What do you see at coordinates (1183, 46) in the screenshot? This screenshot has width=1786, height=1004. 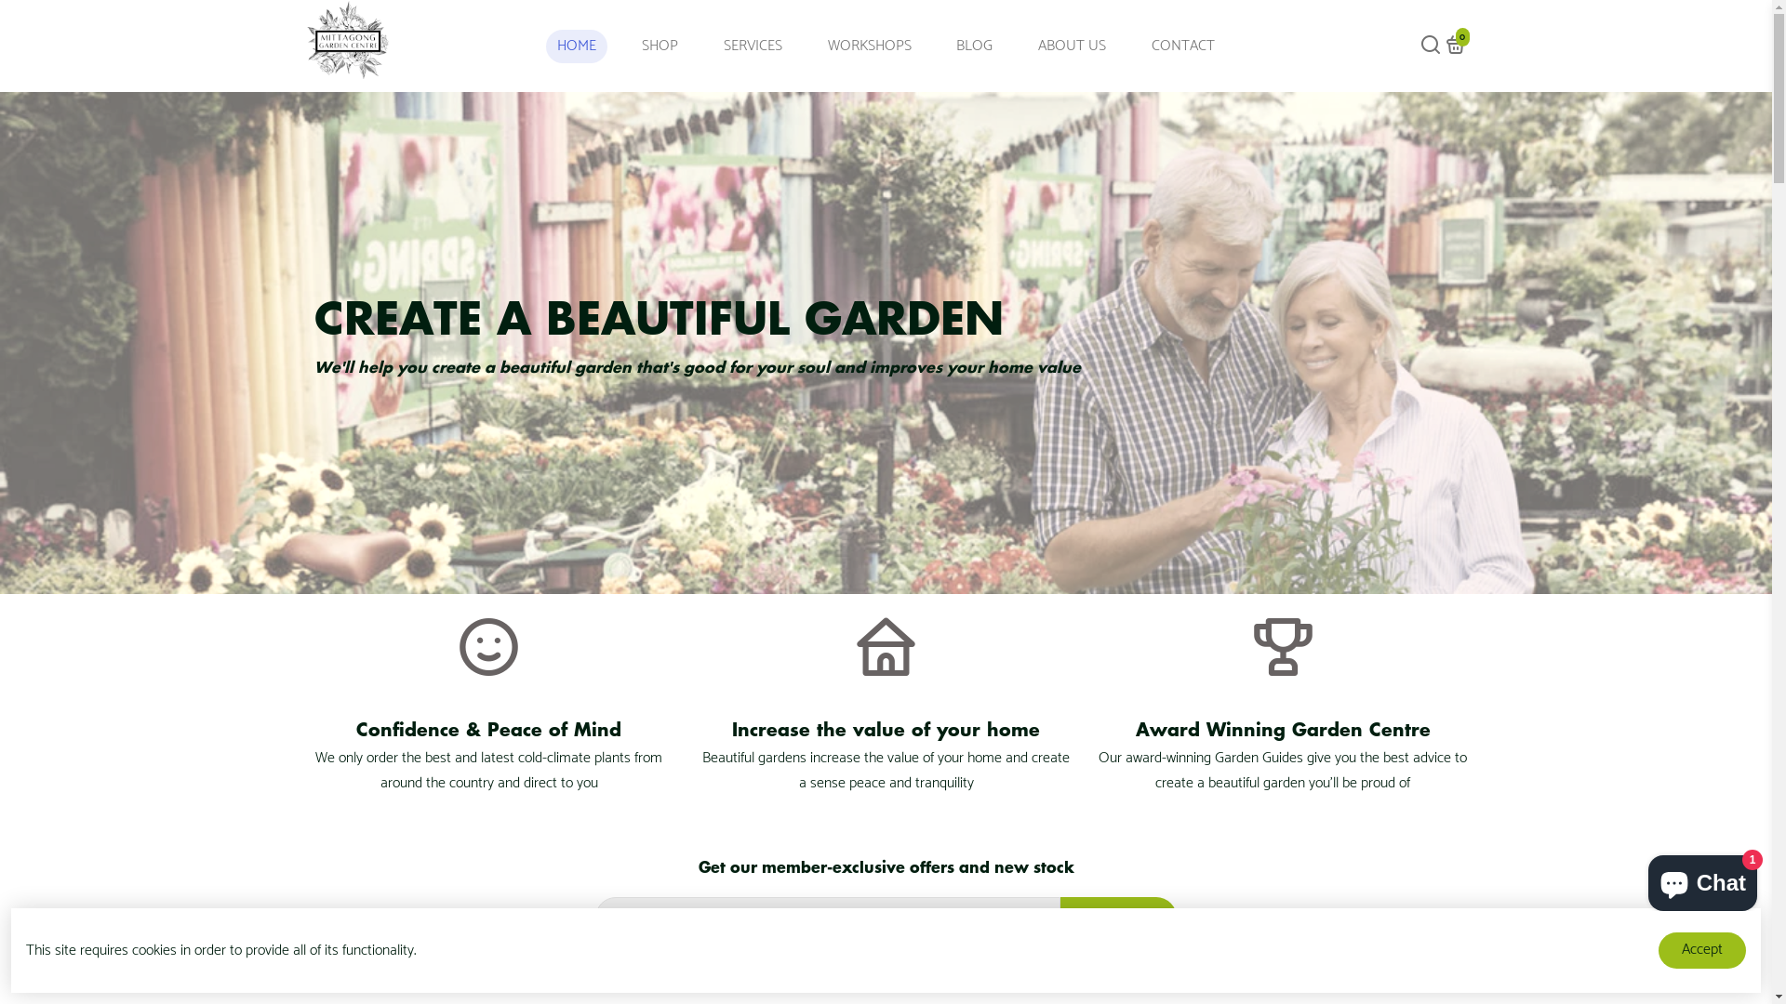 I see `CONTACT` at bounding box center [1183, 46].